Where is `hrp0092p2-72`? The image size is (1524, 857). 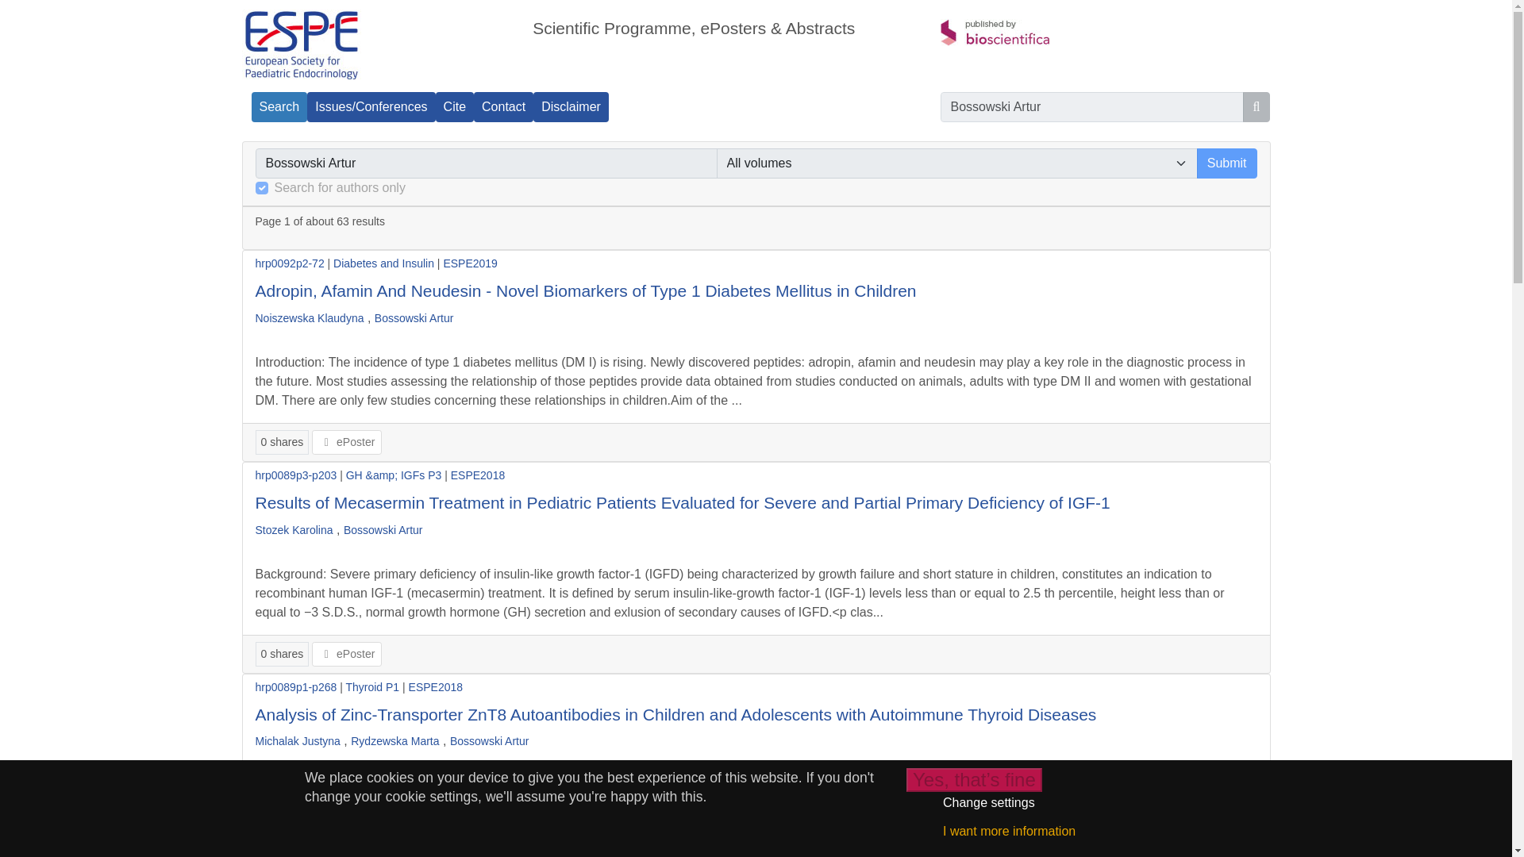
hrp0092p2-72 is located at coordinates (290, 263).